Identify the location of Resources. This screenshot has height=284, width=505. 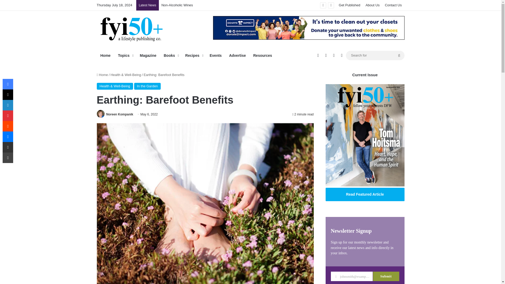
(262, 55).